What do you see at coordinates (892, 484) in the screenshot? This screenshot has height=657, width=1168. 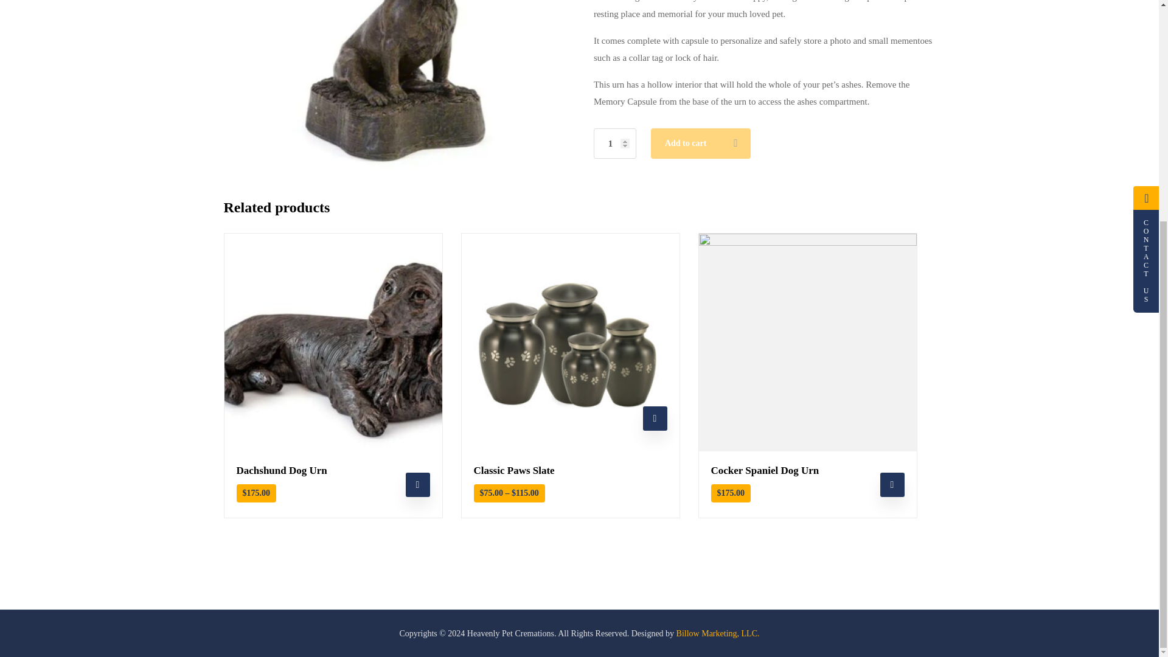 I see `Add to cart` at bounding box center [892, 484].